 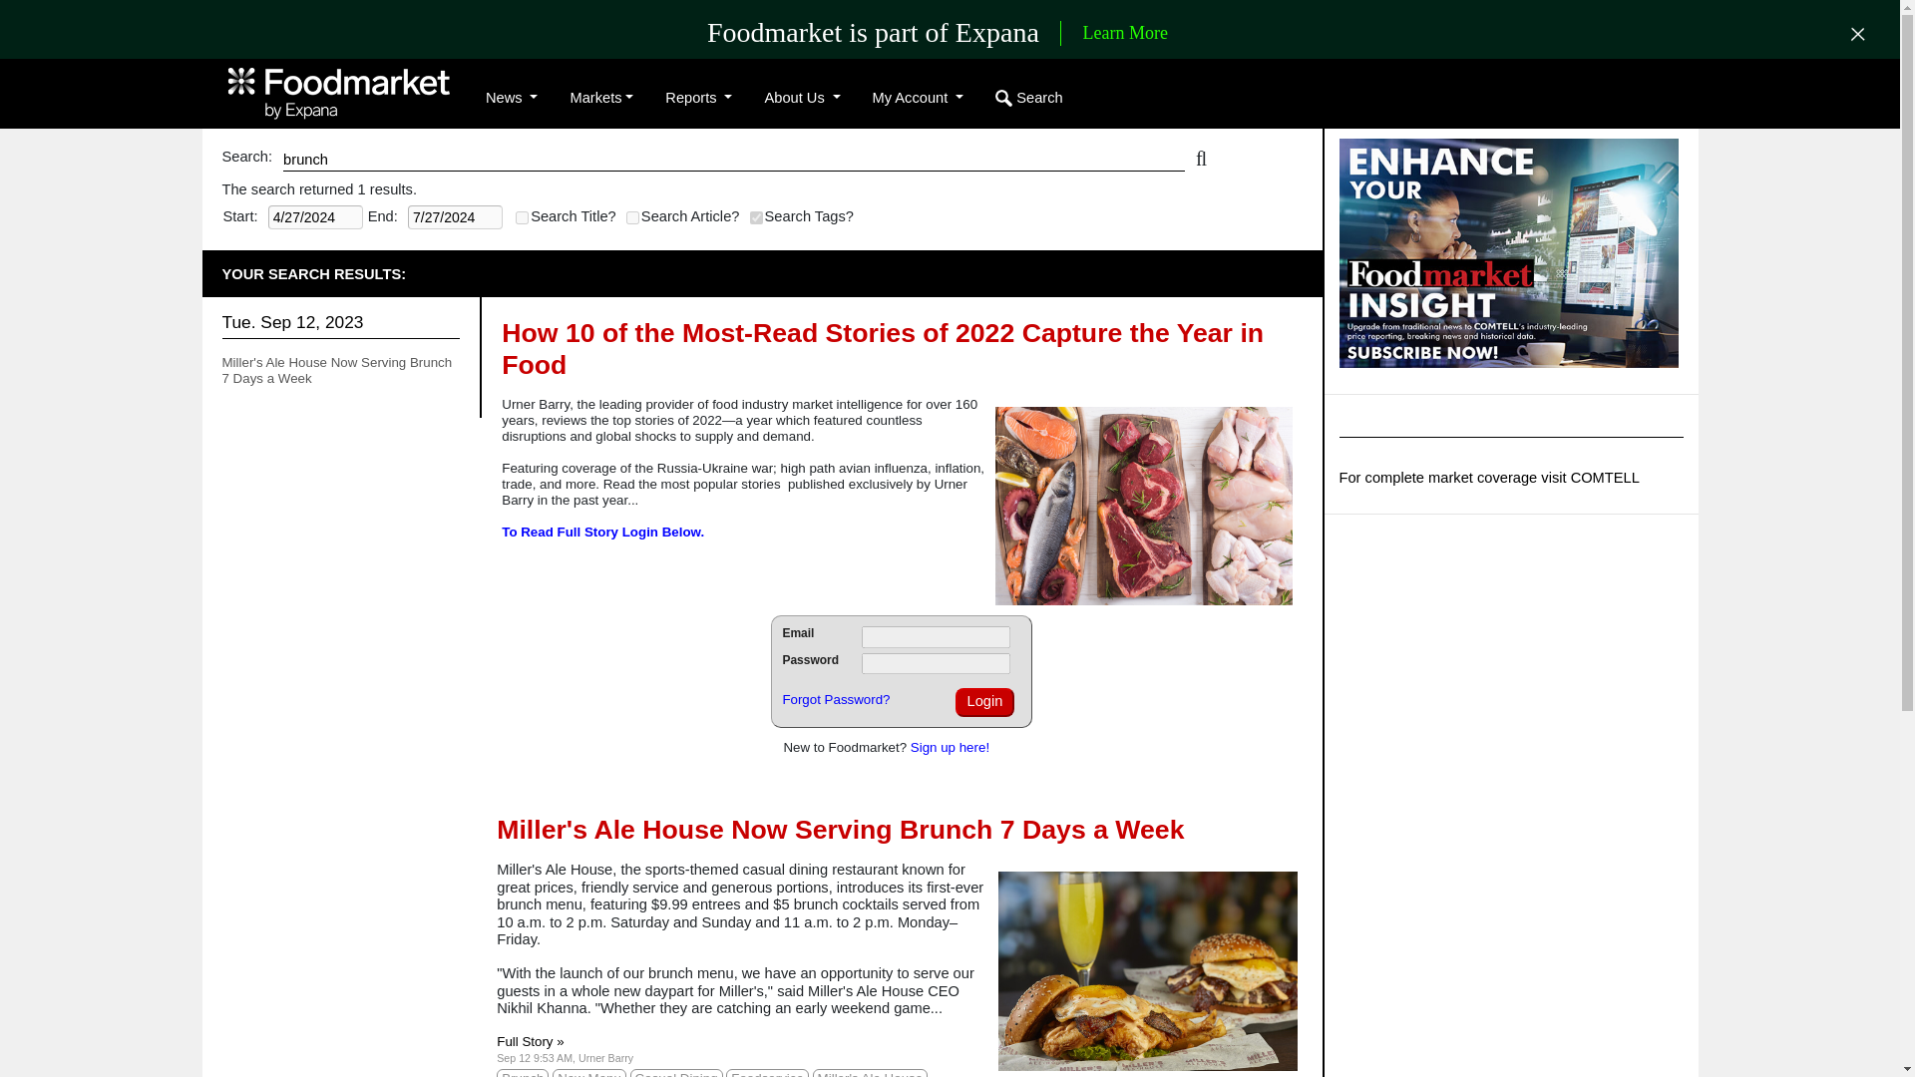 I want to click on on, so click(x=632, y=217).